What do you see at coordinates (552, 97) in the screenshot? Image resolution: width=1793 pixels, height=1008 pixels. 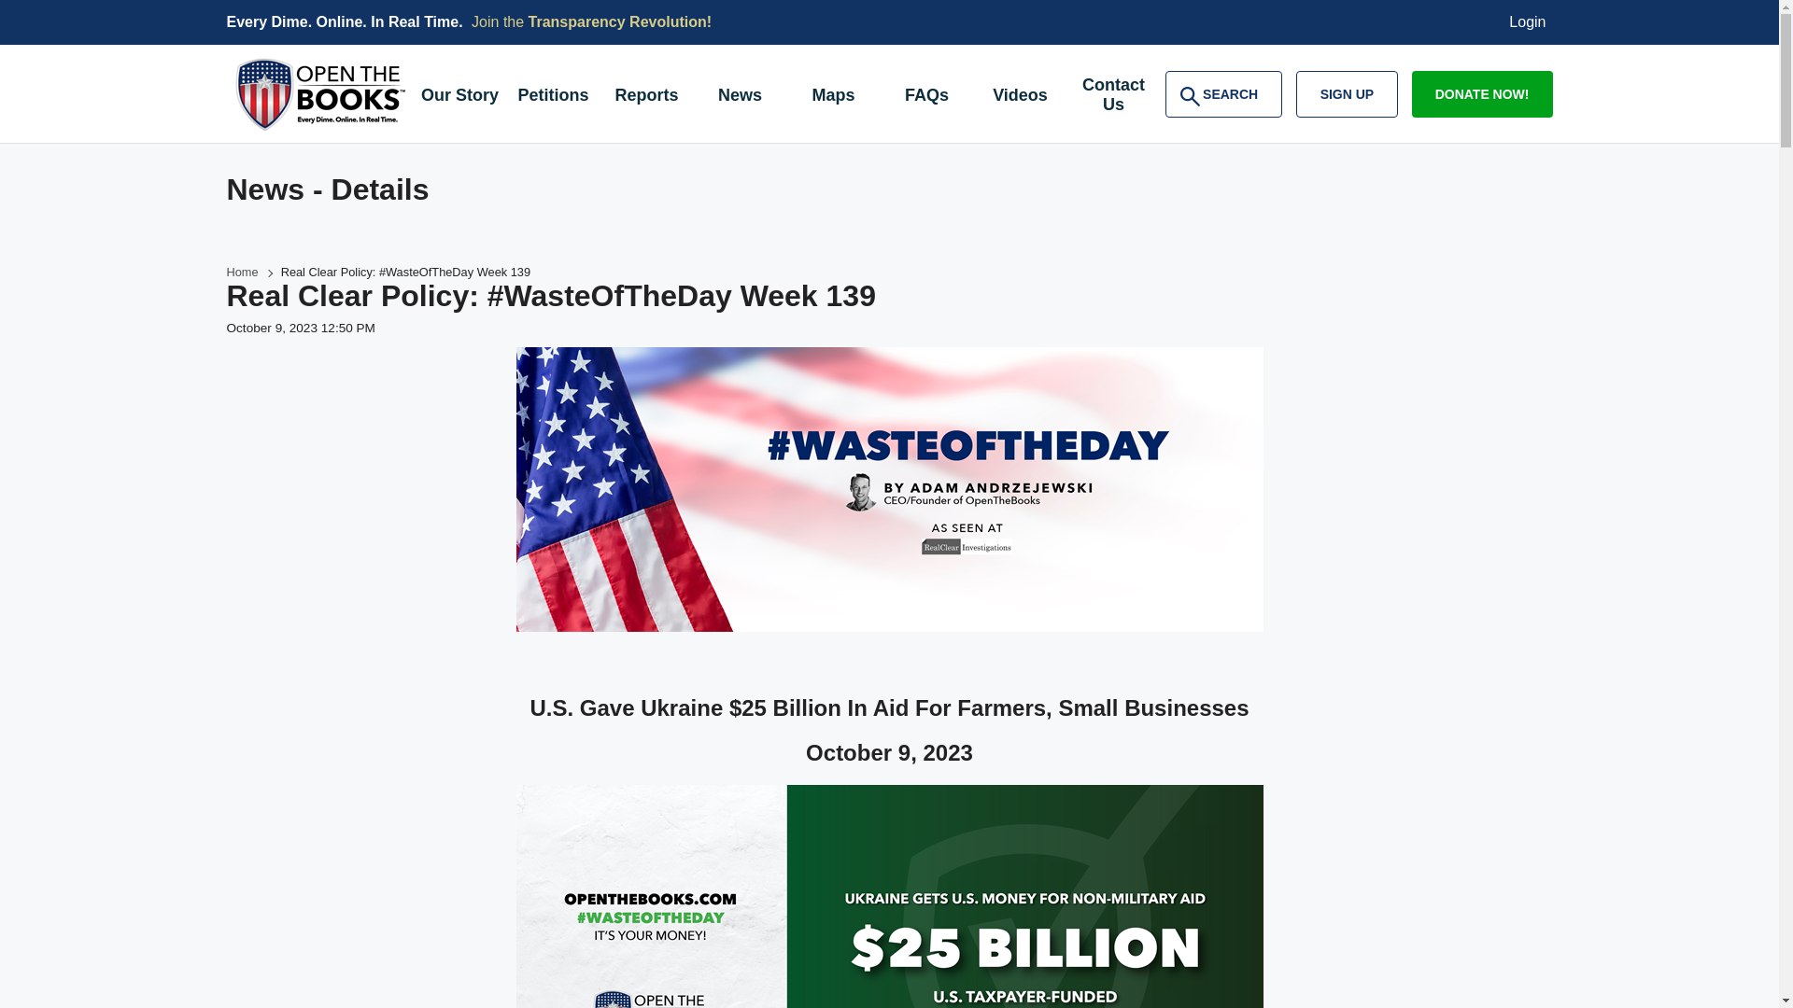 I see `Petitions` at bounding box center [552, 97].